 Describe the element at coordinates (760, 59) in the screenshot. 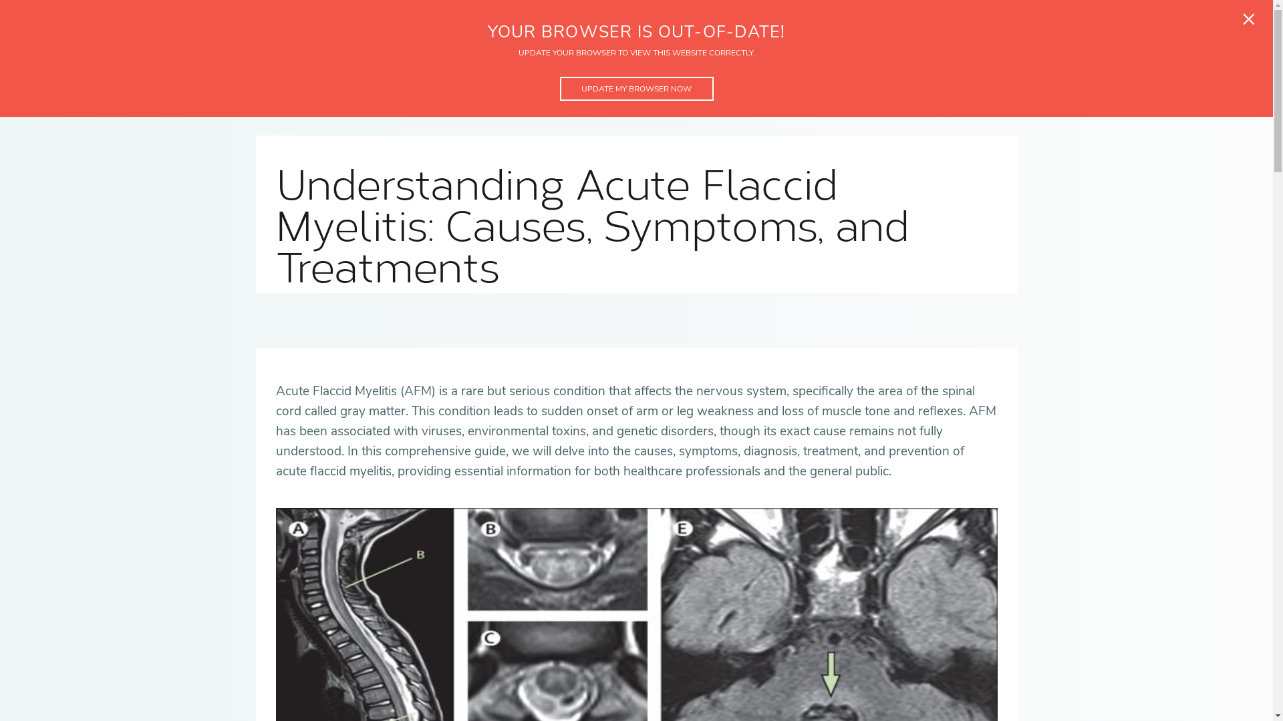

I see `INSTI TIMES` at that location.